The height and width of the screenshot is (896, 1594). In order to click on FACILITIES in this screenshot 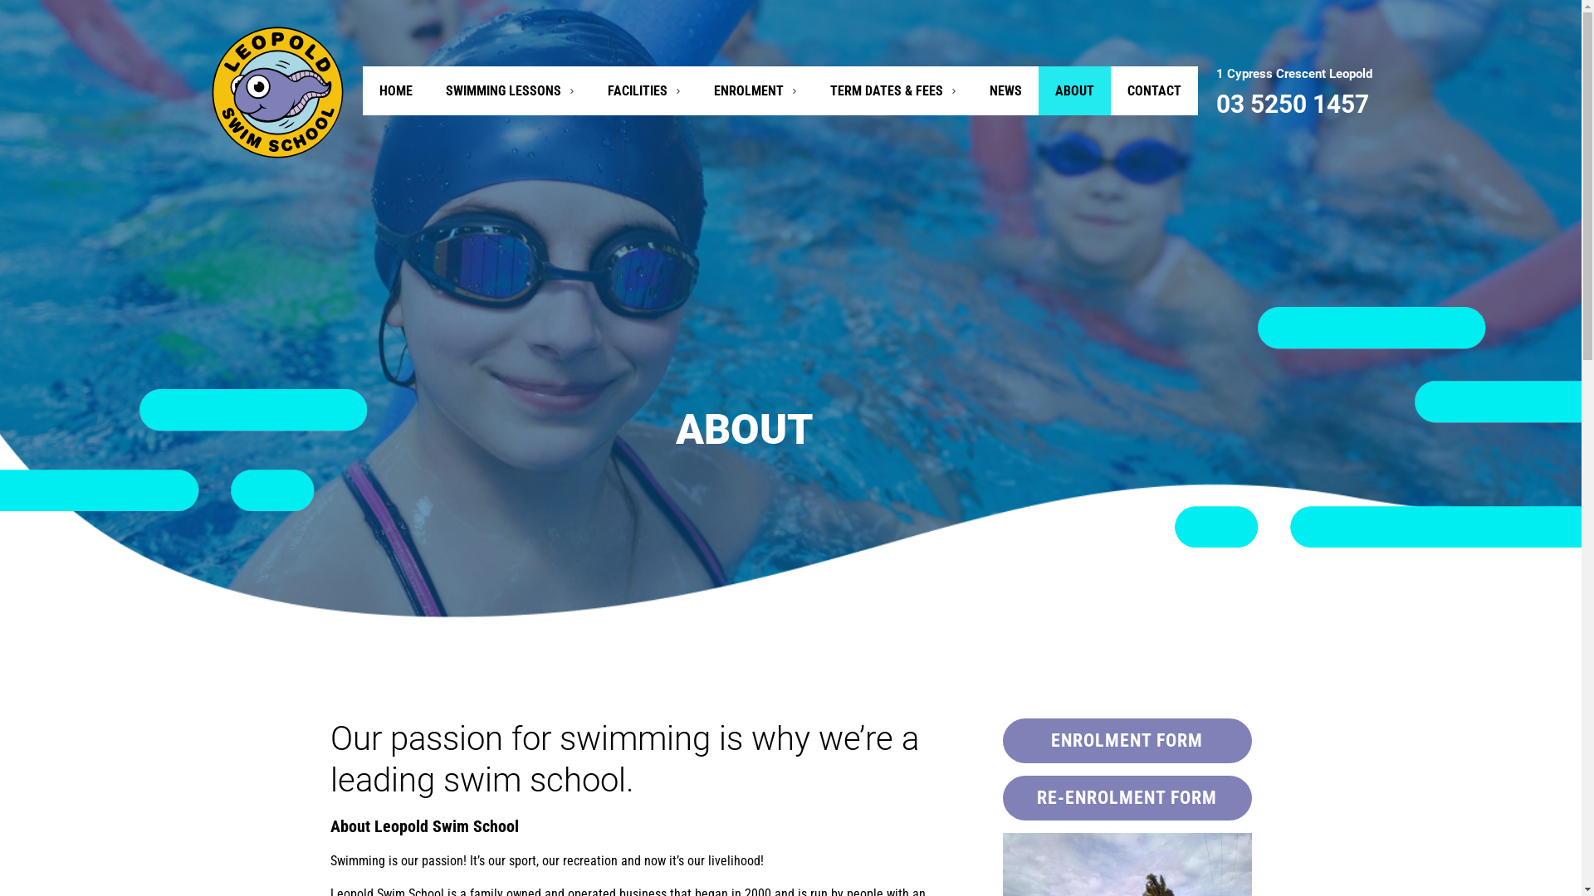, I will do `click(644, 91)`.